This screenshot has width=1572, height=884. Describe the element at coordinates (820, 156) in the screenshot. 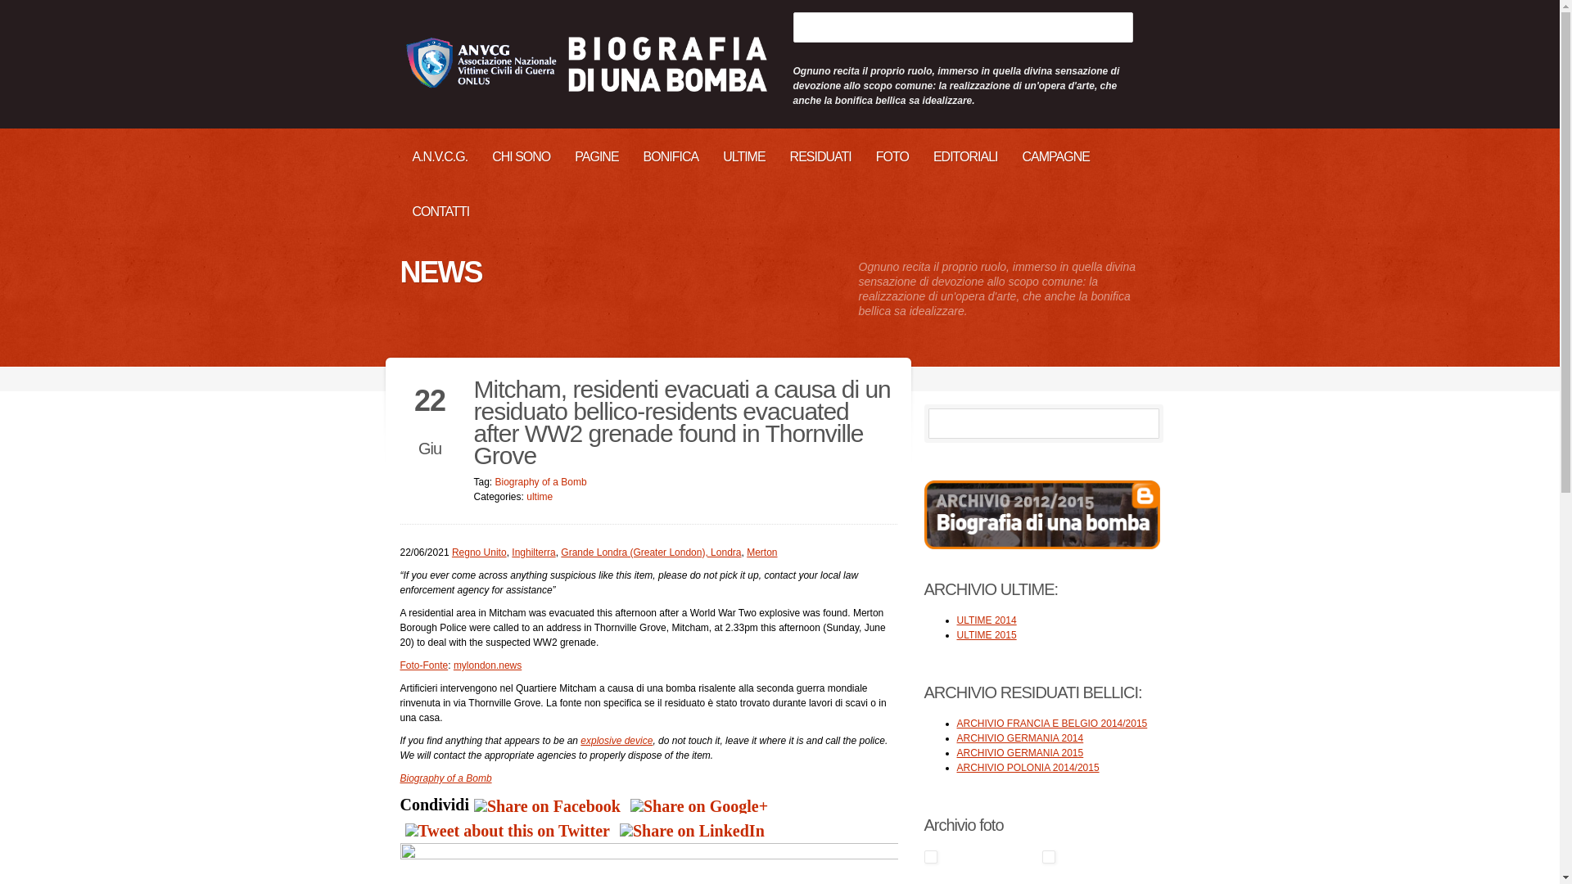

I see `RESIDUATI` at that location.